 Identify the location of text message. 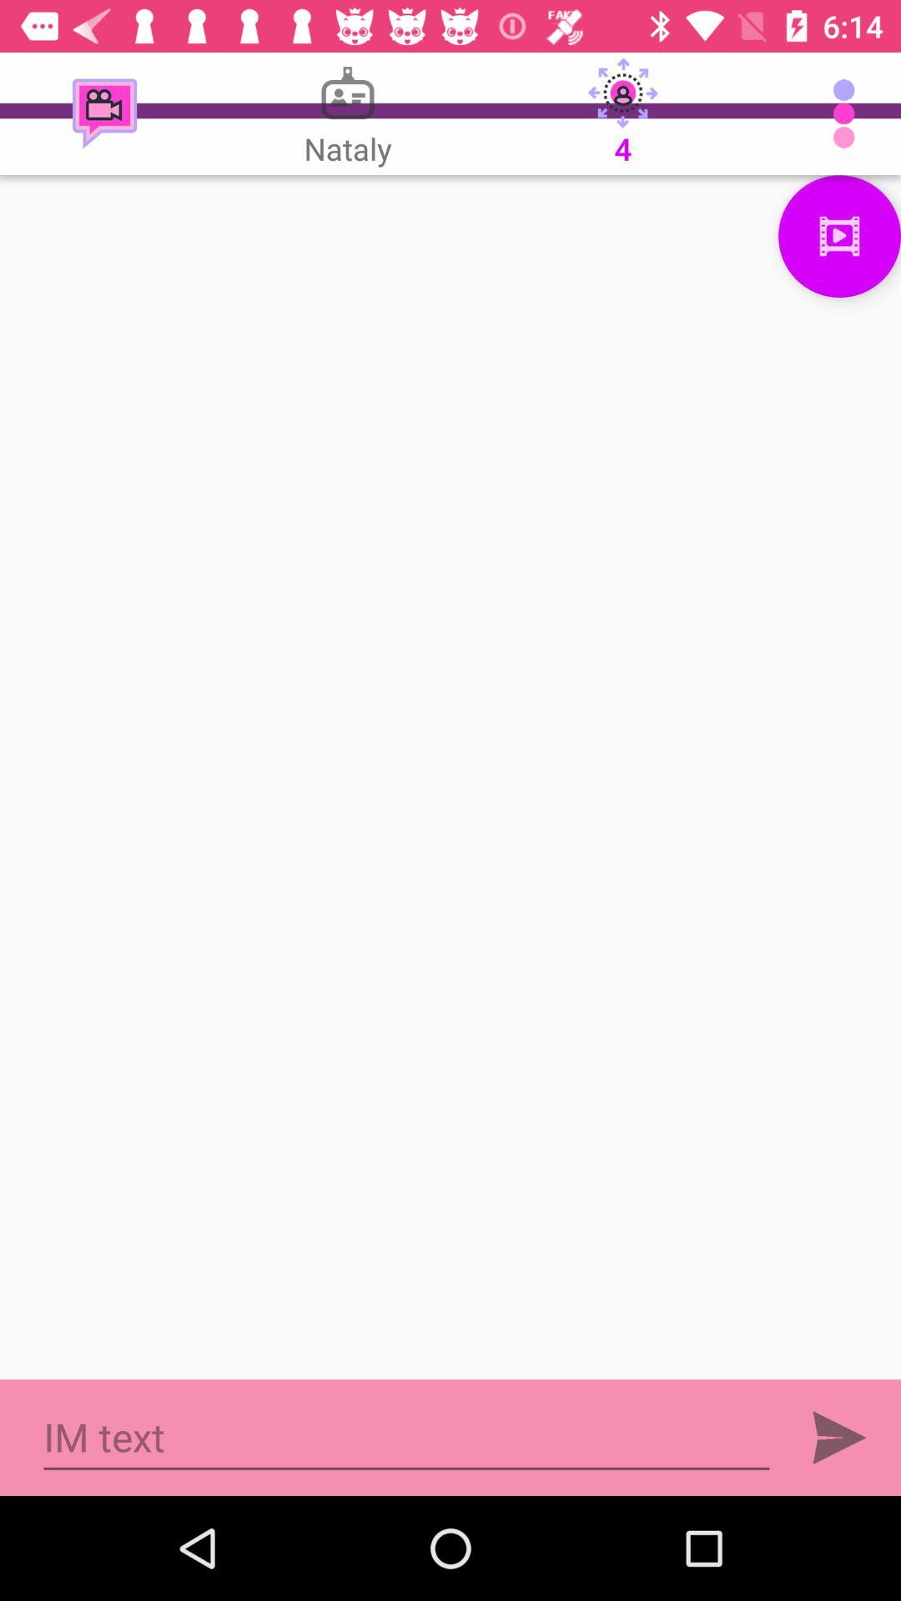
(407, 1438).